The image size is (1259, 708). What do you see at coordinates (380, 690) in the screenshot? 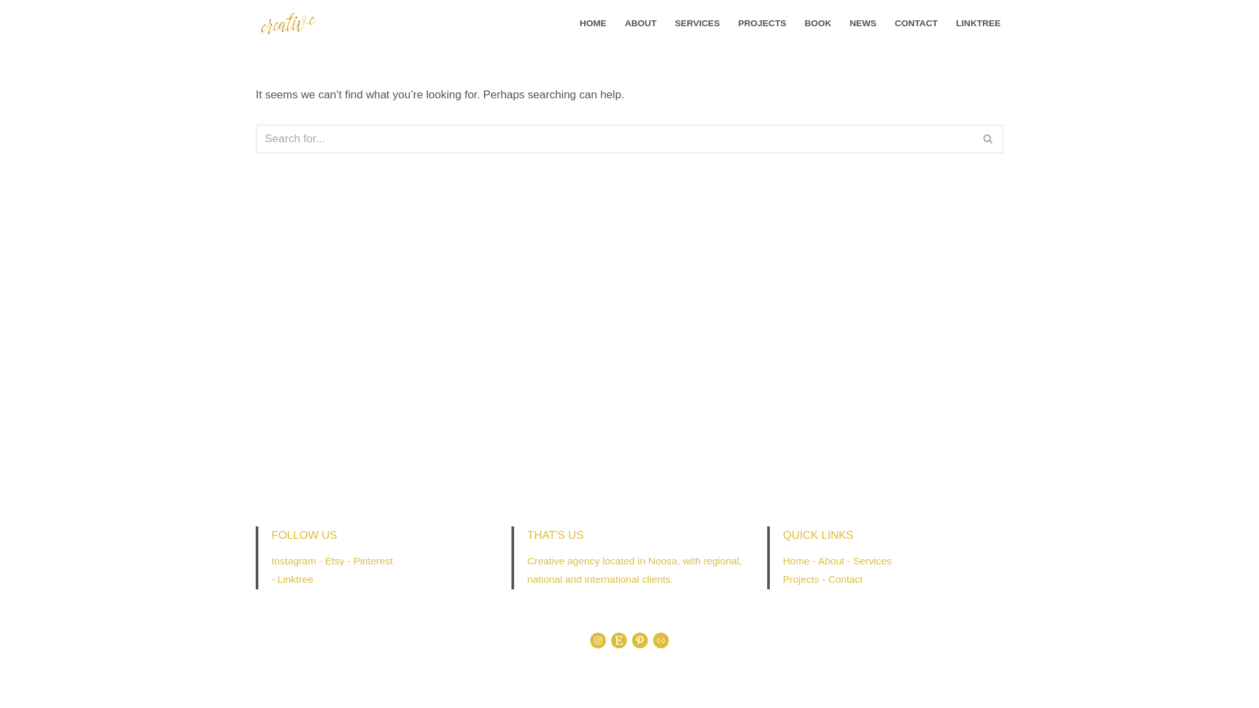
I see `WordPress` at bounding box center [380, 690].